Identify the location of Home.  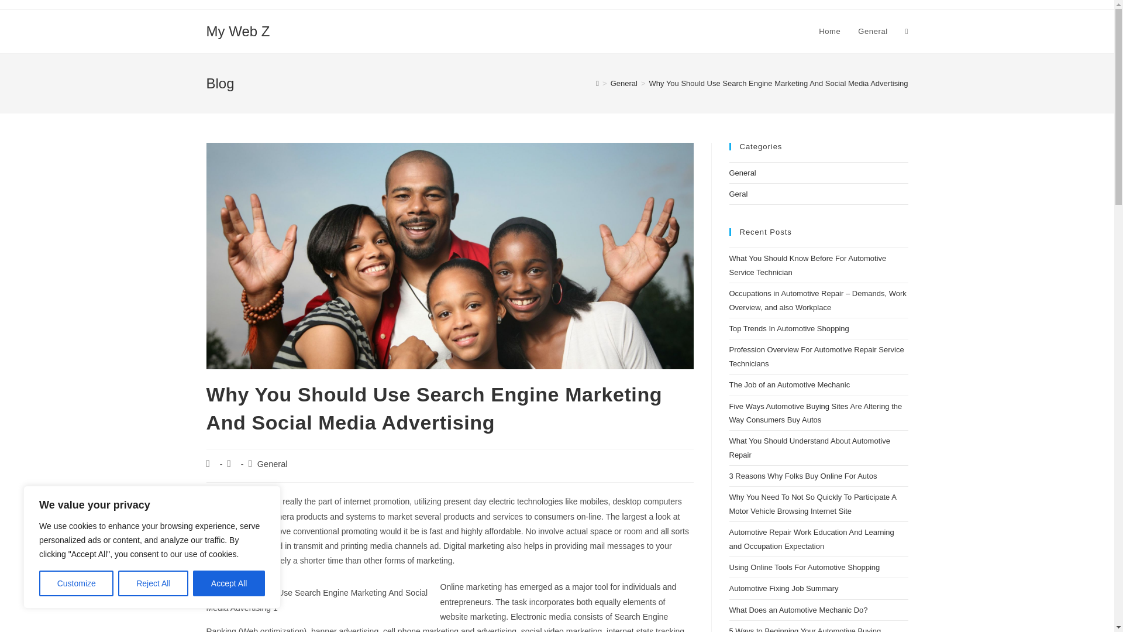
(829, 32).